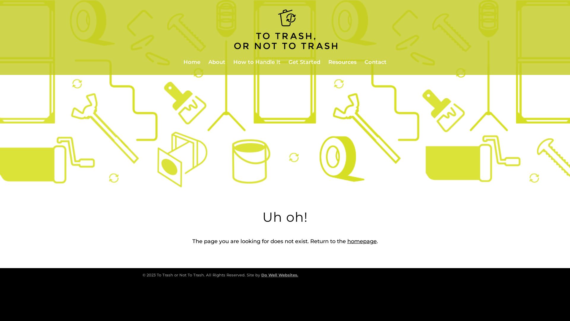 The height and width of the screenshot is (321, 570). I want to click on About, so click(217, 67).